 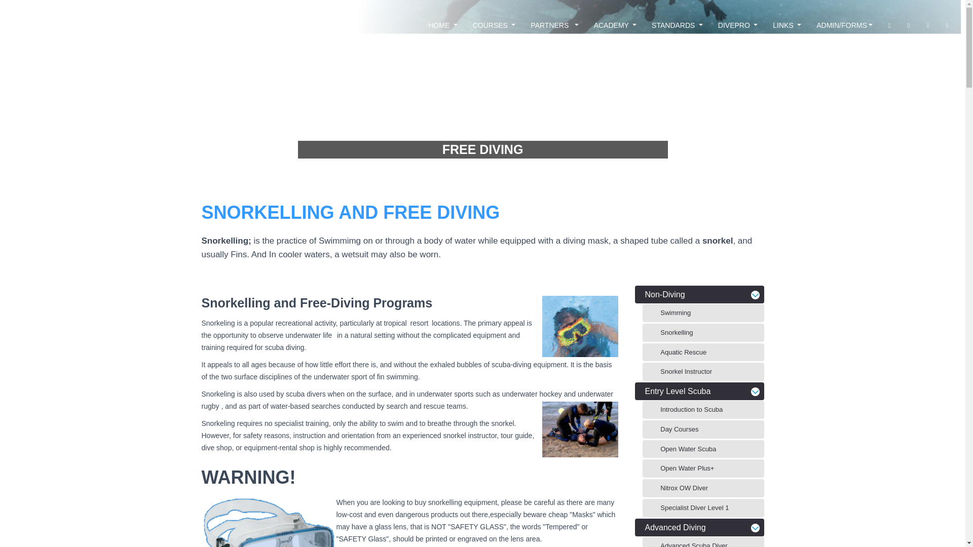 I want to click on HOME, so click(x=442, y=25).